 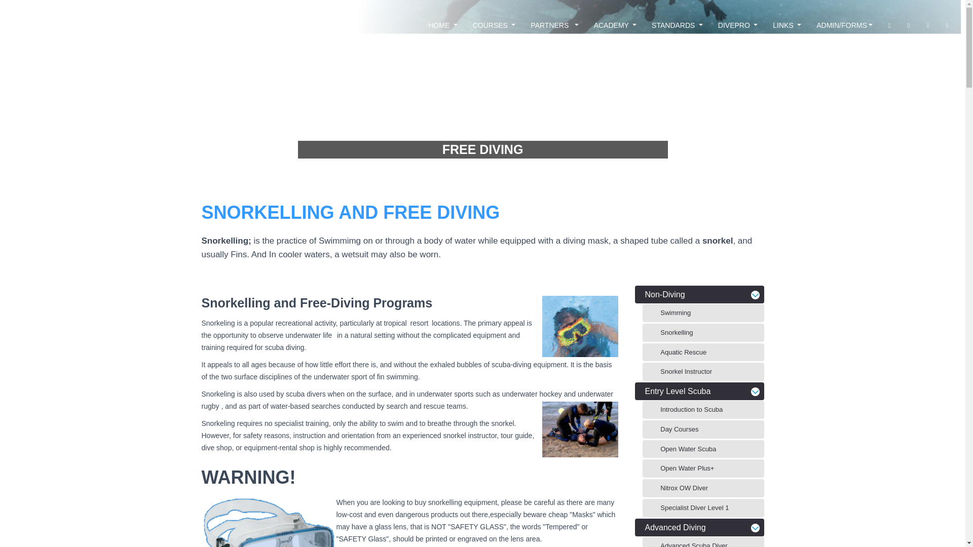 I want to click on HOME, so click(x=442, y=25).